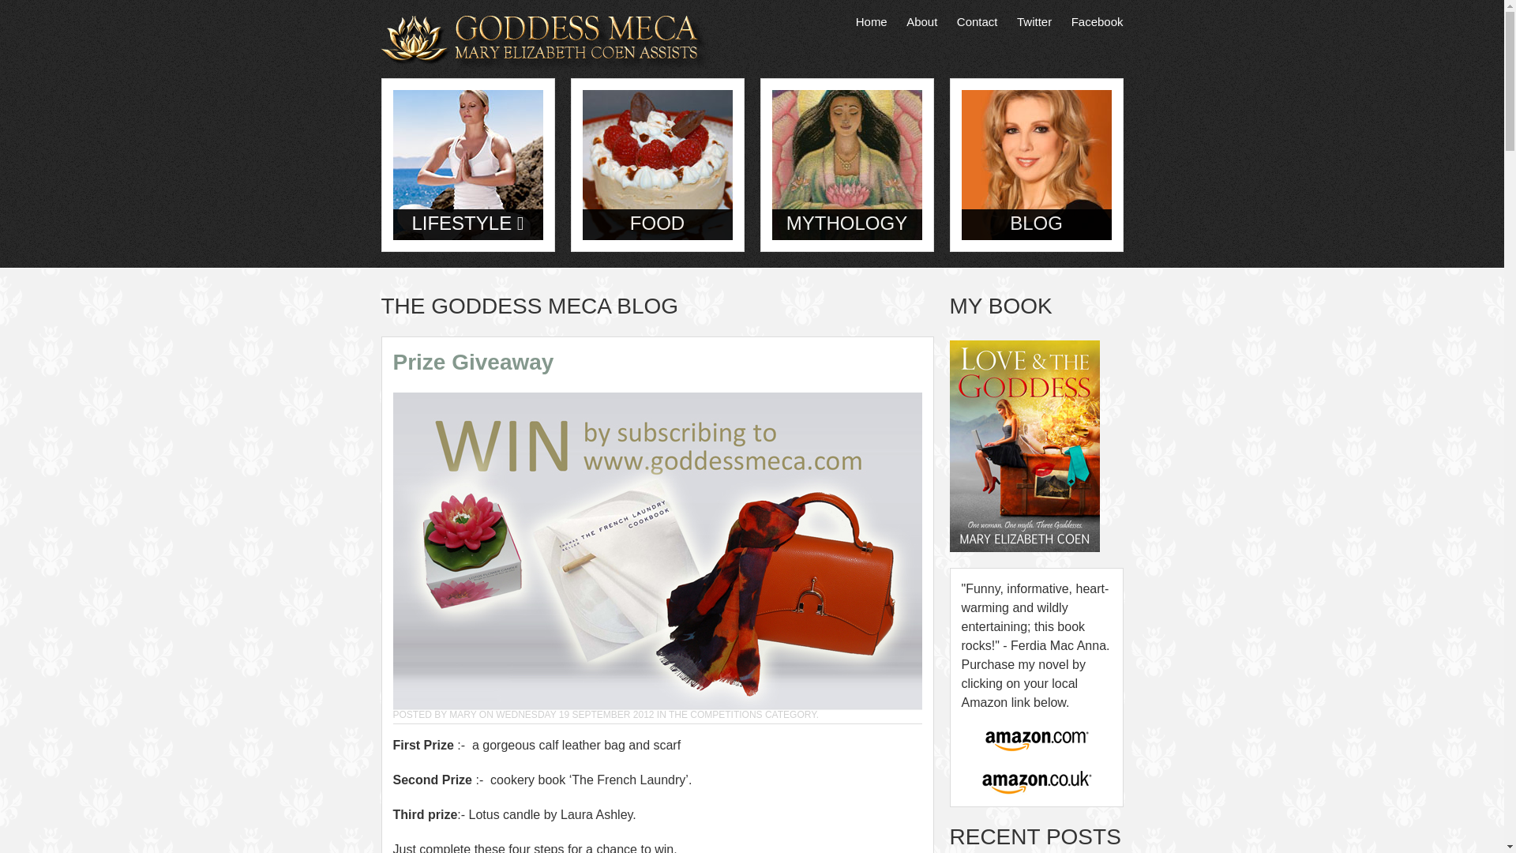 The image size is (1516, 853). I want to click on Home, so click(872, 21).